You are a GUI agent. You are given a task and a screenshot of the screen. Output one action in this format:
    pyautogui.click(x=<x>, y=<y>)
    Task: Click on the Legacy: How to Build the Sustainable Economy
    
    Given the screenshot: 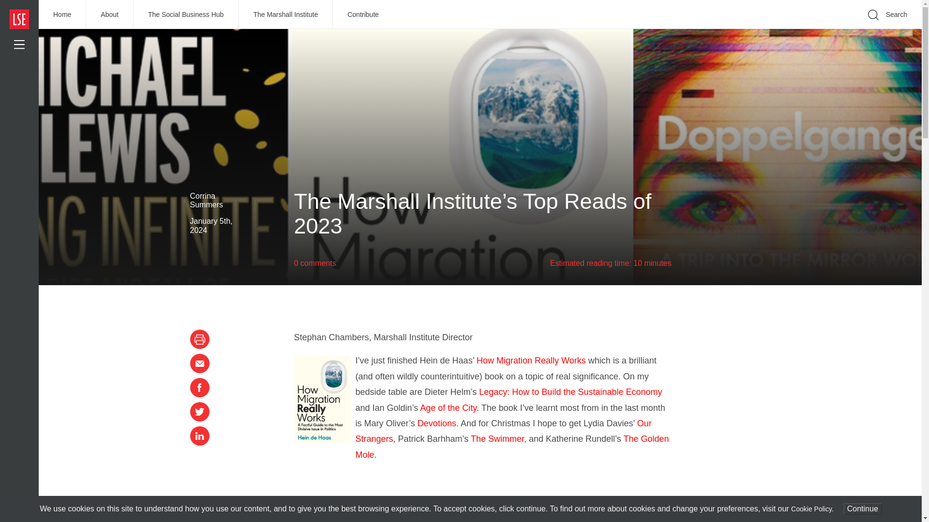 What is the action you would take?
    pyautogui.click(x=570, y=391)
    